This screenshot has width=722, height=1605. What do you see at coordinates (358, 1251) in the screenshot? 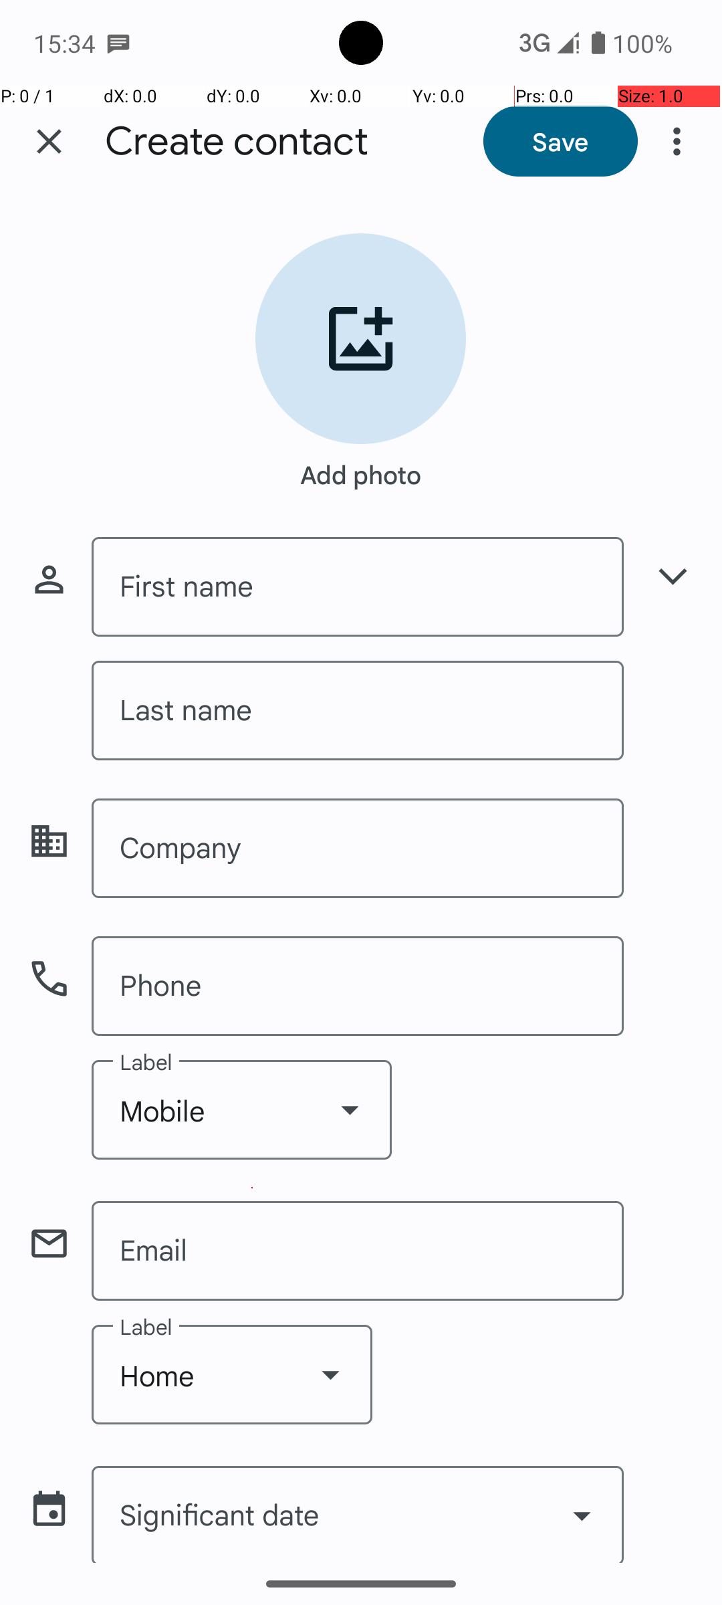
I see `Email` at bounding box center [358, 1251].